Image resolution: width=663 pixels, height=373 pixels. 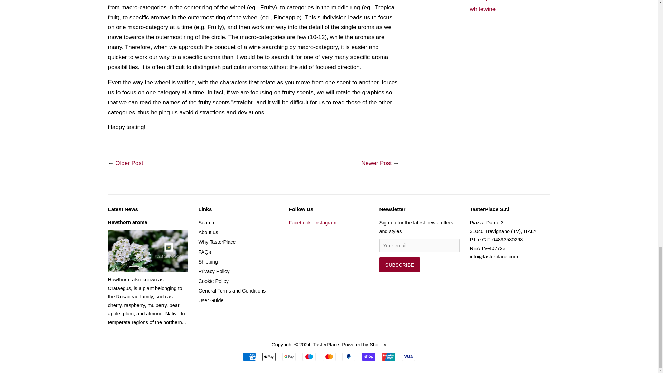 What do you see at coordinates (349, 356) in the screenshot?
I see `PayPal` at bounding box center [349, 356].